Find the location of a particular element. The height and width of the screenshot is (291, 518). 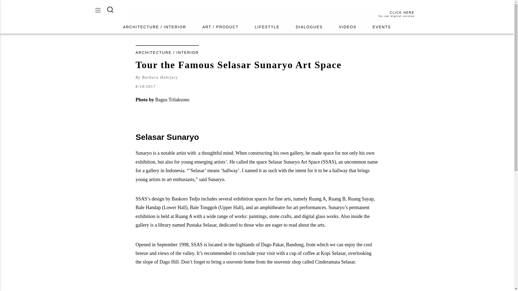

Barbara Hahijary is located at coordinates (381, 27).